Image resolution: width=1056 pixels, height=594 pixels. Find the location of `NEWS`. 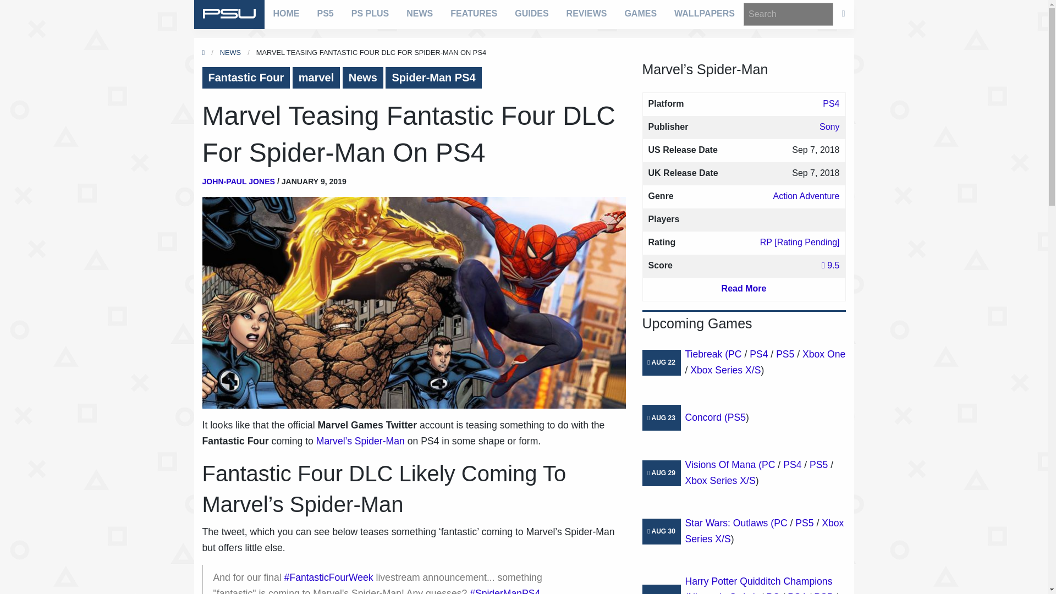

NEWS is located at coordinates (230, 52).